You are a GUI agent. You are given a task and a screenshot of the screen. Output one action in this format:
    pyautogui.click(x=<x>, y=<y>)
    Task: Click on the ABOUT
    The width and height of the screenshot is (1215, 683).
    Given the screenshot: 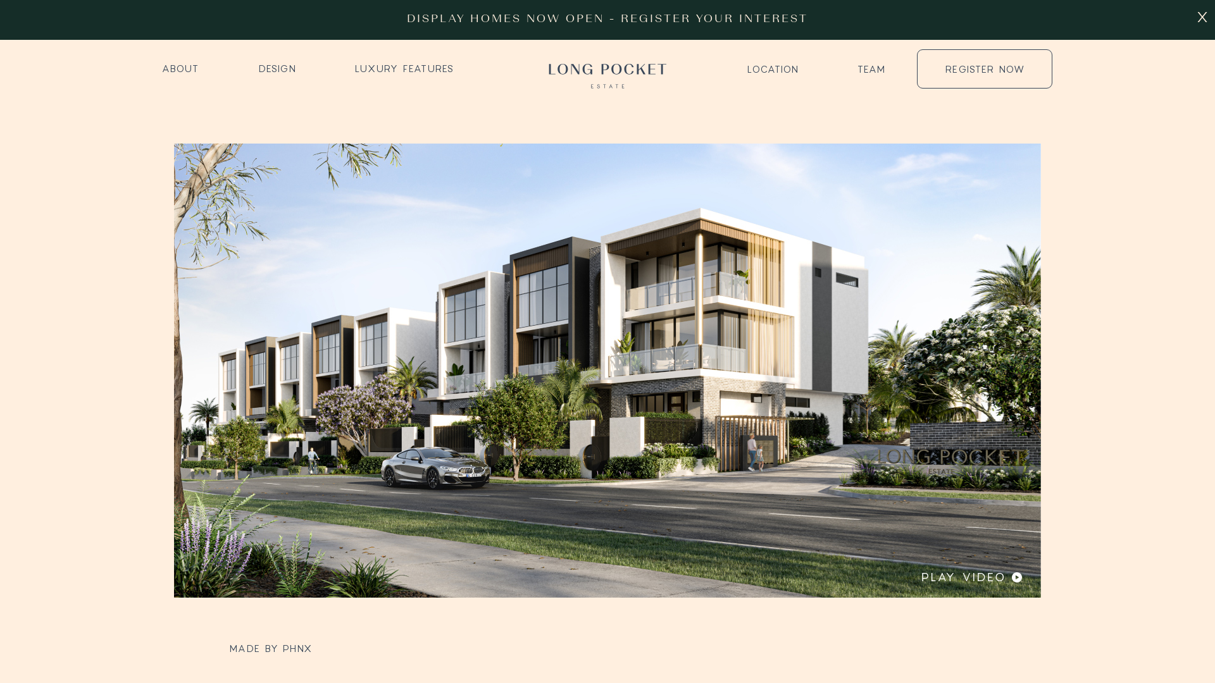 What is the action you would take?
    pyautogui.click(x=194, y=68)
    